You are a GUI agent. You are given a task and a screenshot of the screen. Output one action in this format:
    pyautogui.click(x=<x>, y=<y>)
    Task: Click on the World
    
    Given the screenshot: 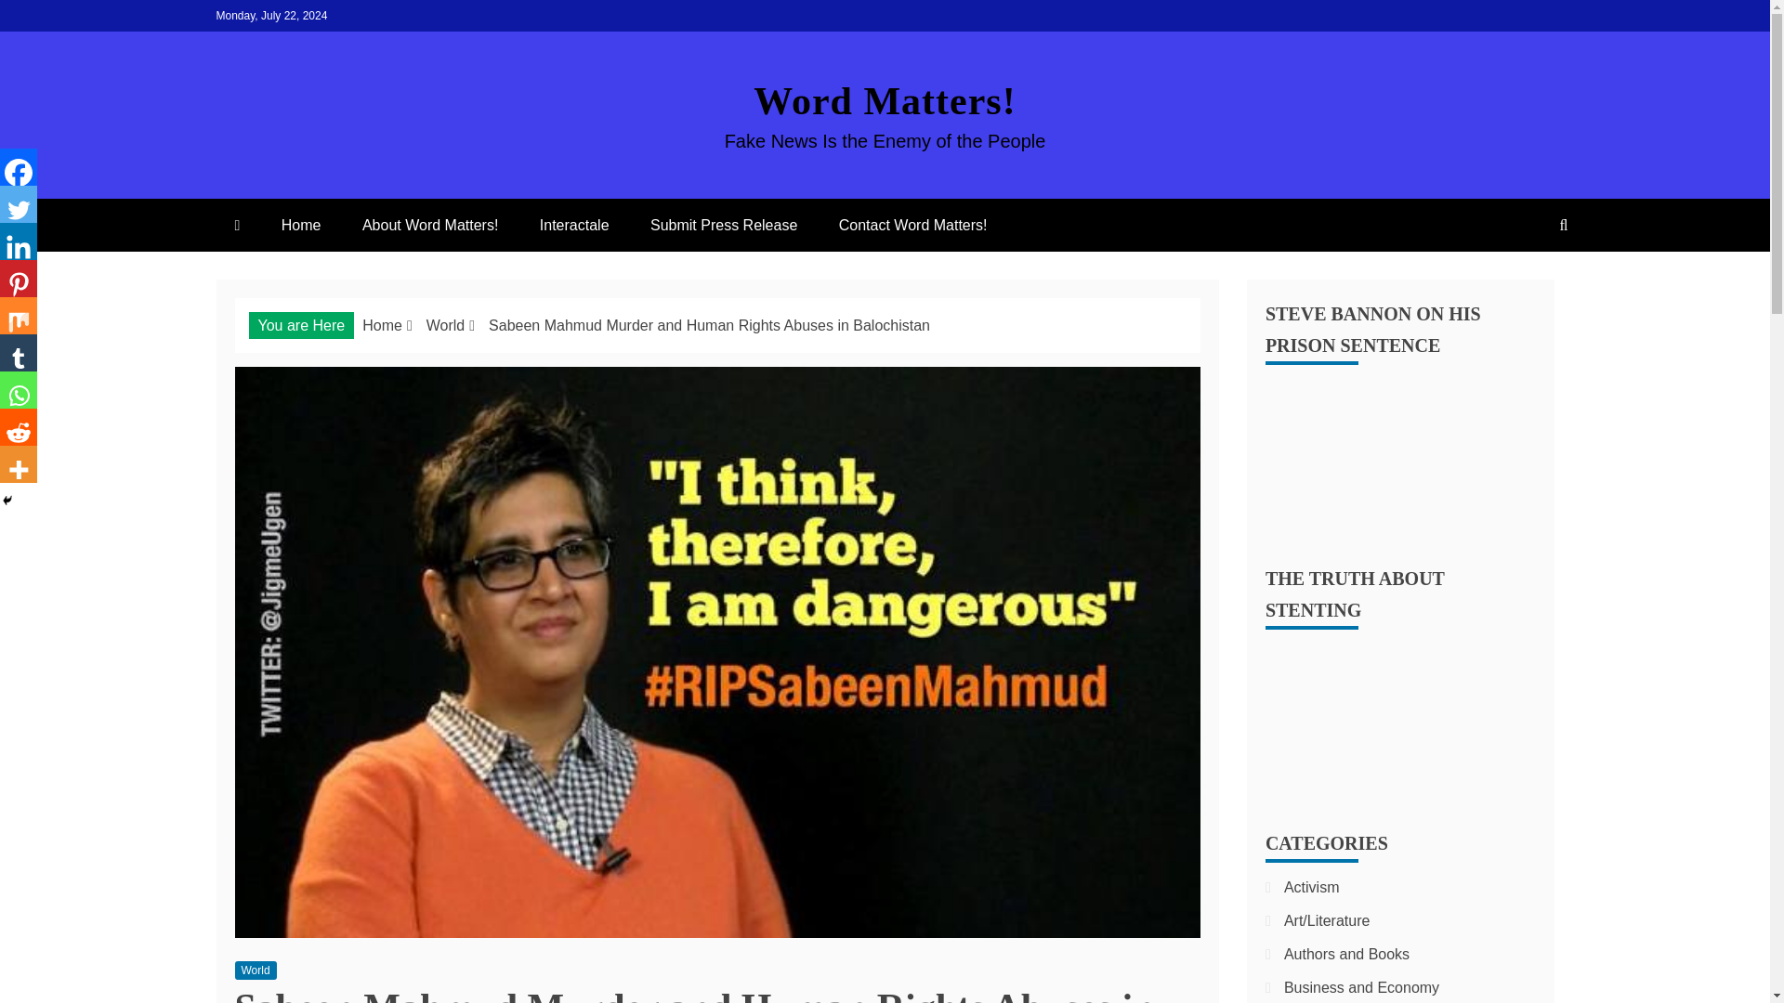 What is the action you would take?
    pyautogui.click(x=255, y=970)
    